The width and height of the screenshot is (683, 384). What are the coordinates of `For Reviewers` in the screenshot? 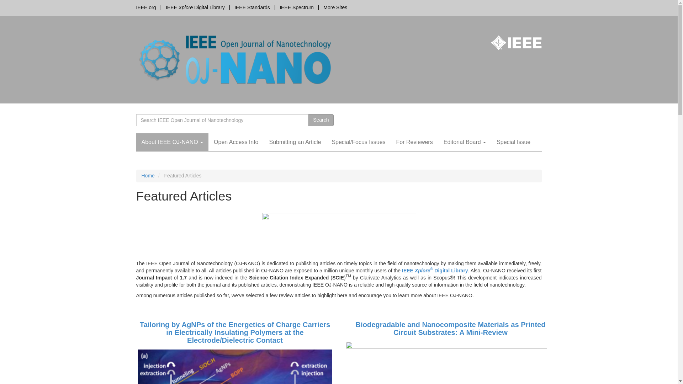 It's located at (414, 142).